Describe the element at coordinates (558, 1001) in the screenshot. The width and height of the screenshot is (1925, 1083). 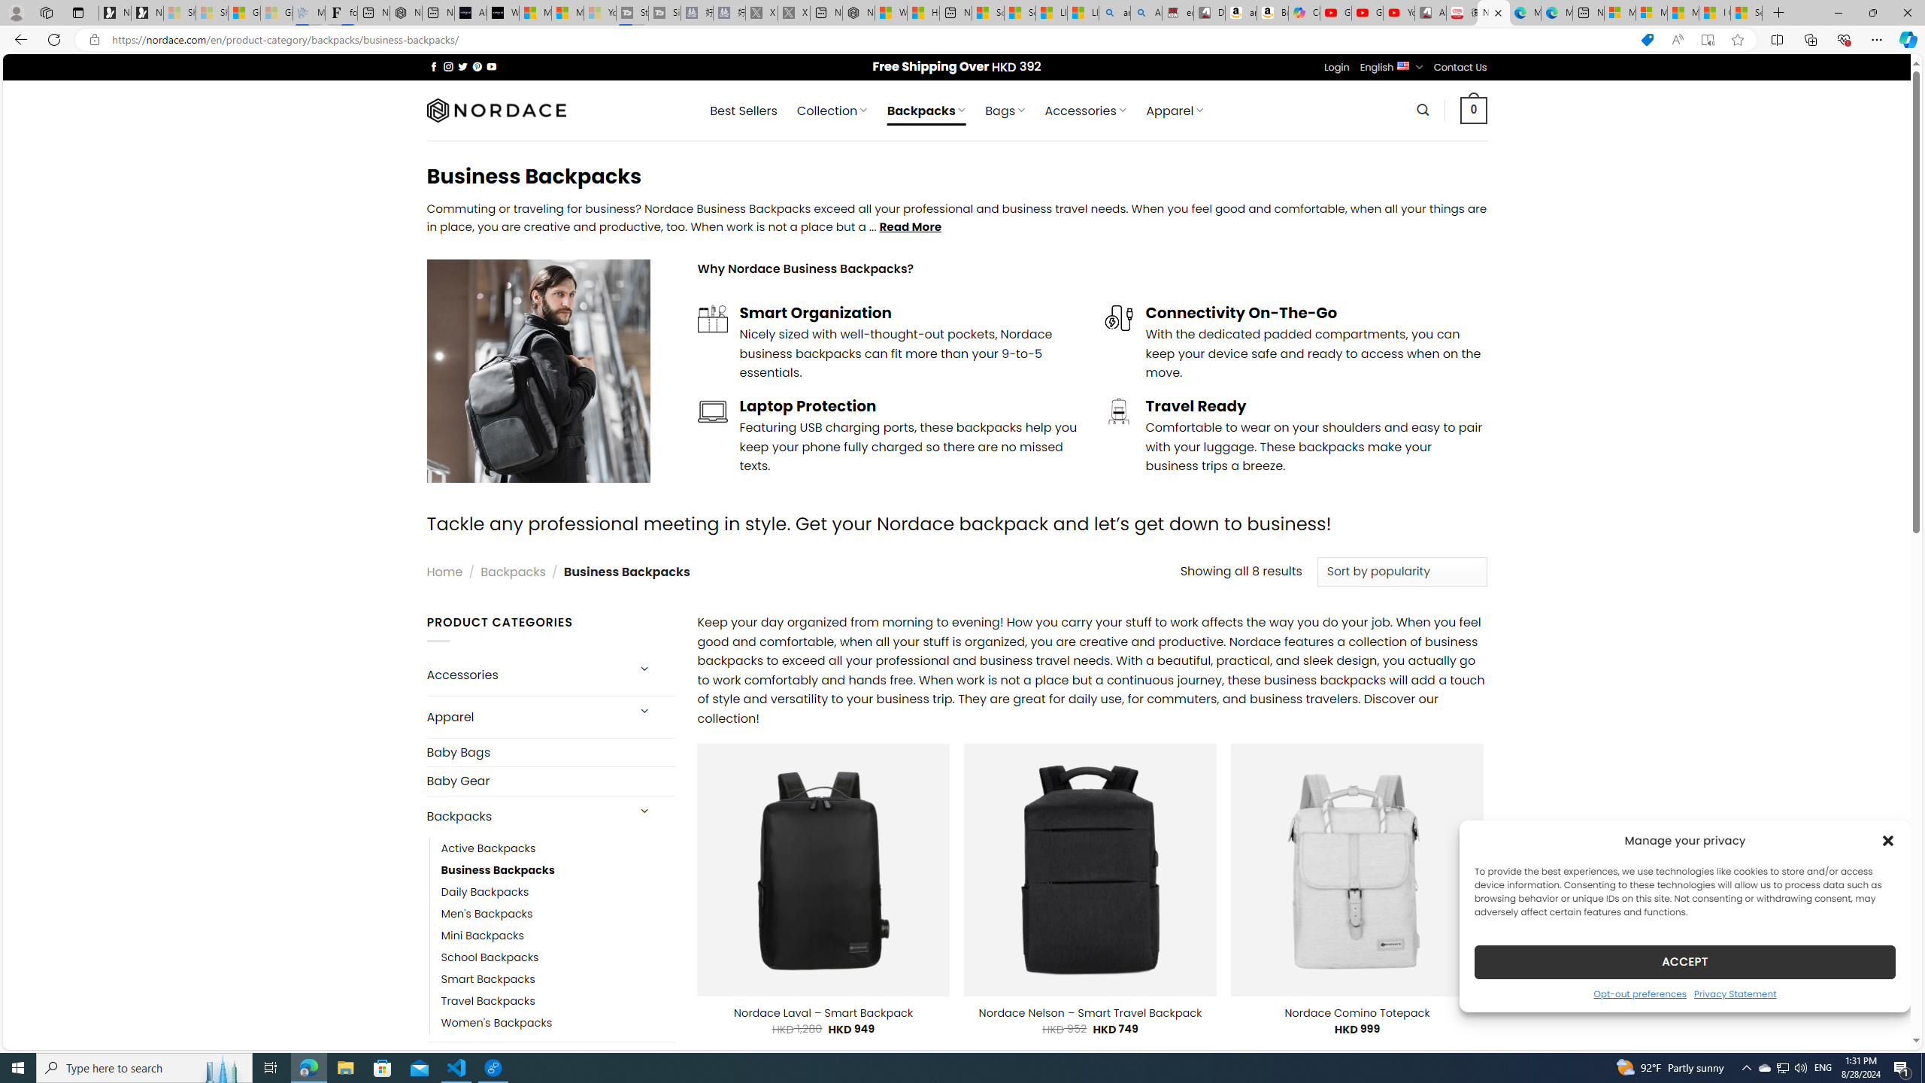
I see `Travel Backpacks` at that location.